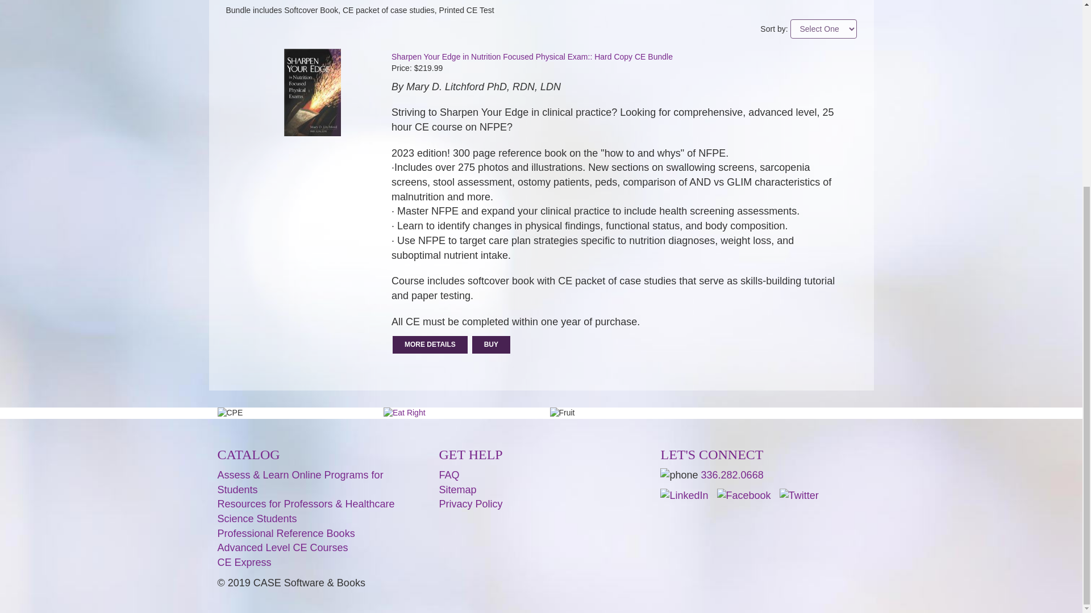 The width and height of the screenshot is (1091, 613). What do you see at coordinates (286, 534) in the screenshot?
I see `Professional Reference Books` at bounding box center [286, 534].